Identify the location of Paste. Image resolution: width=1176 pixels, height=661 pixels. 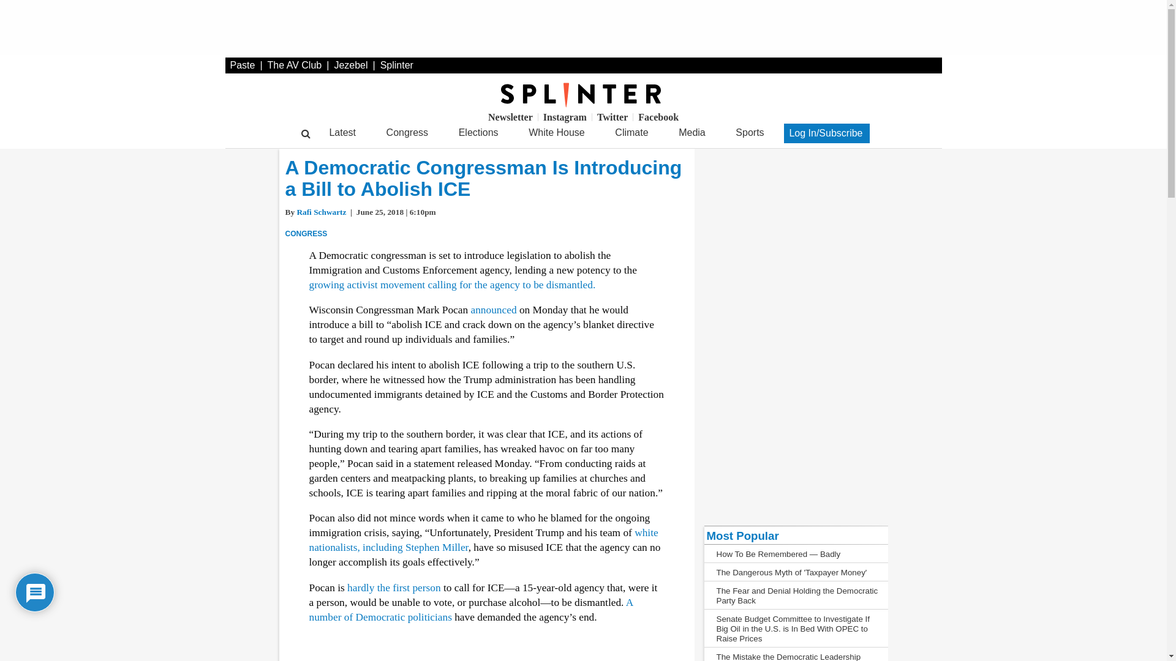
(243, 65).